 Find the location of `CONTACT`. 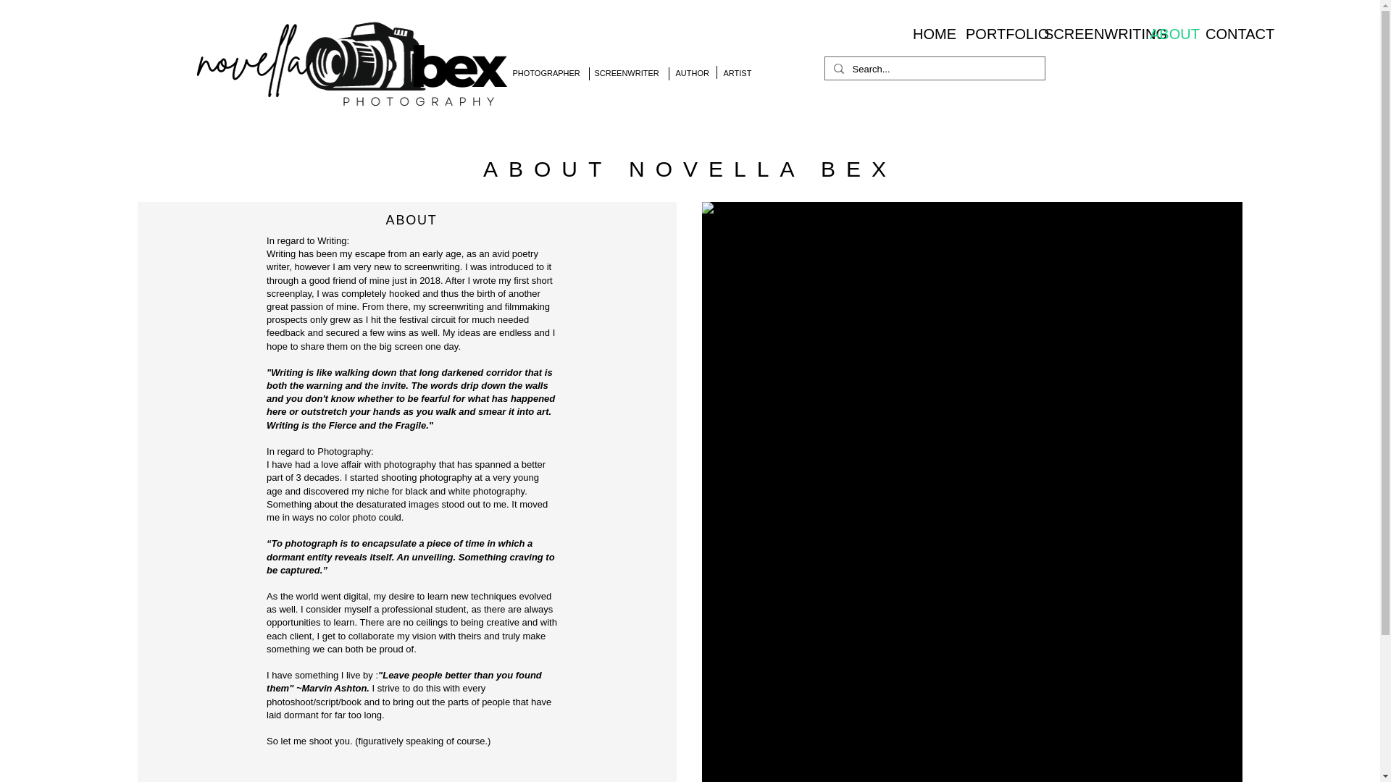

CONTACT is located at coordinates (1229, 33).